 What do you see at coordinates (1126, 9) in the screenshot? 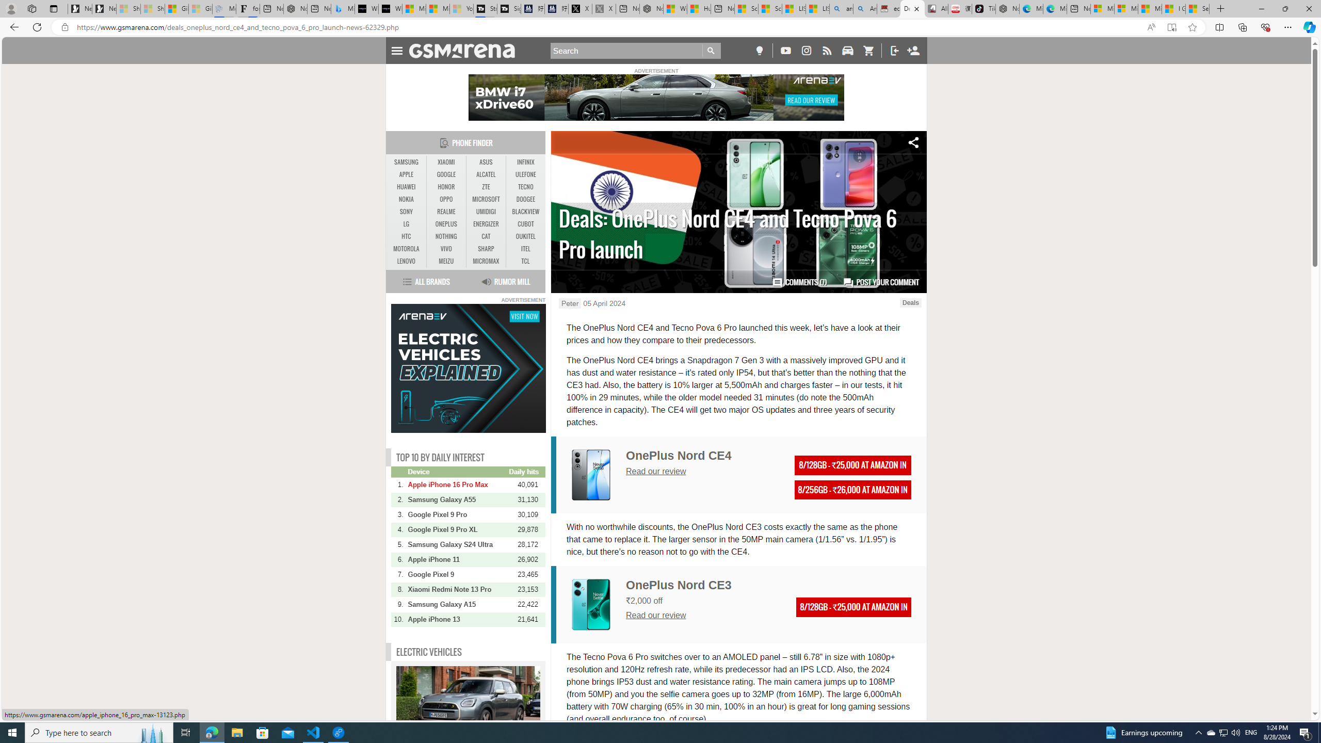
I see `Microsoft account | Privacy` at bounding box center [1126, 9].